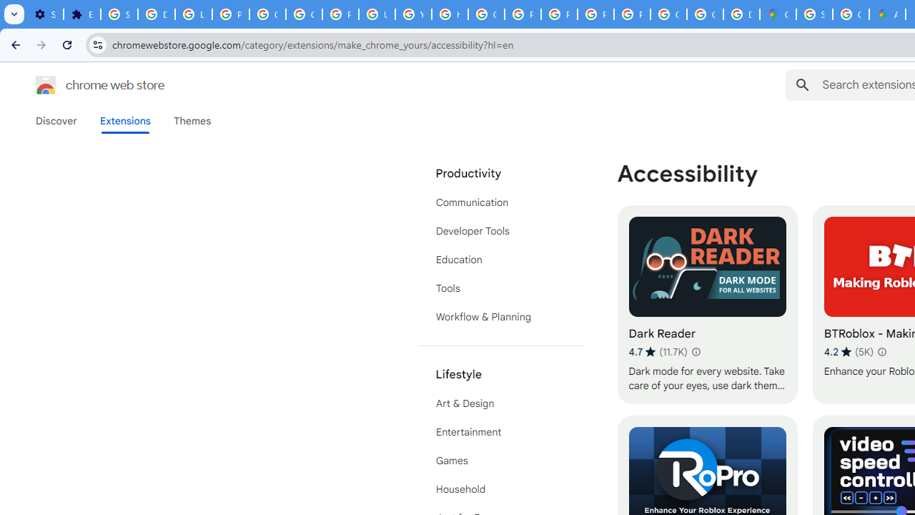 The image size is (915, 515). Describe the element at coordinates (46, 84) in the screenshot. I see `Chrome Web Store logo` at that location.